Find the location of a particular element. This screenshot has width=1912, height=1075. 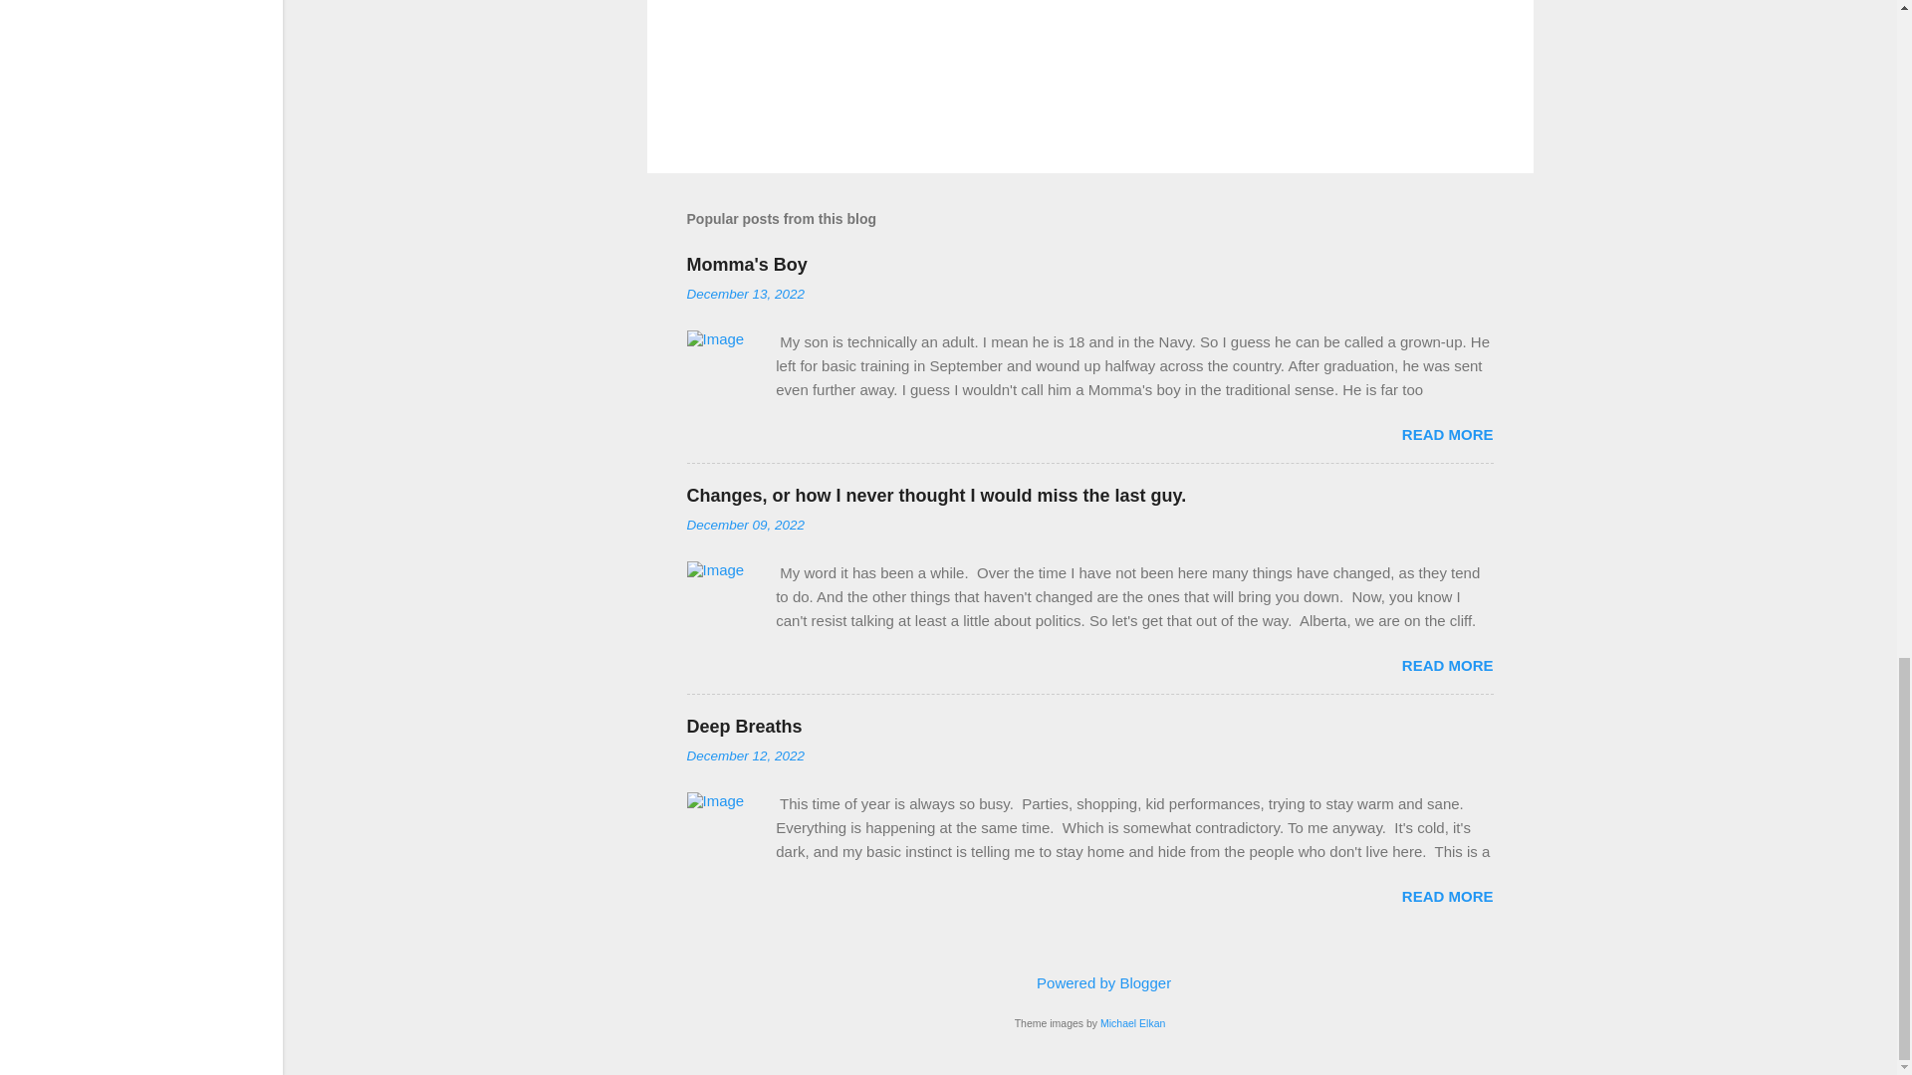

December 12, 2022 is located at coordinates (745, 754).